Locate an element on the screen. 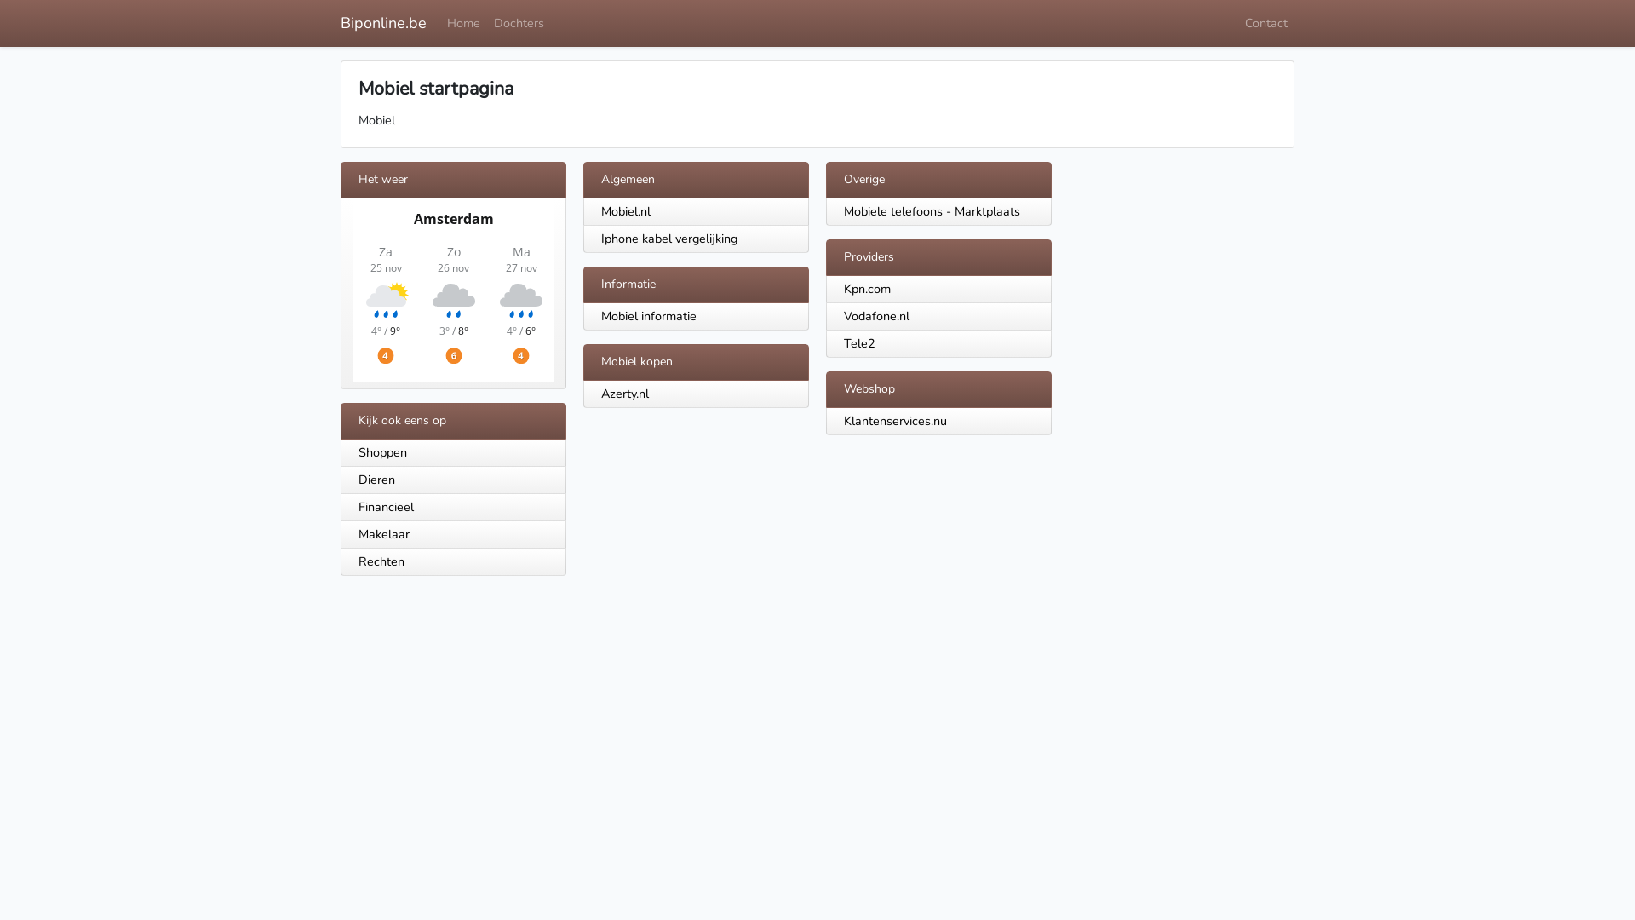  Tele2 is located at coordinates (860, 343).